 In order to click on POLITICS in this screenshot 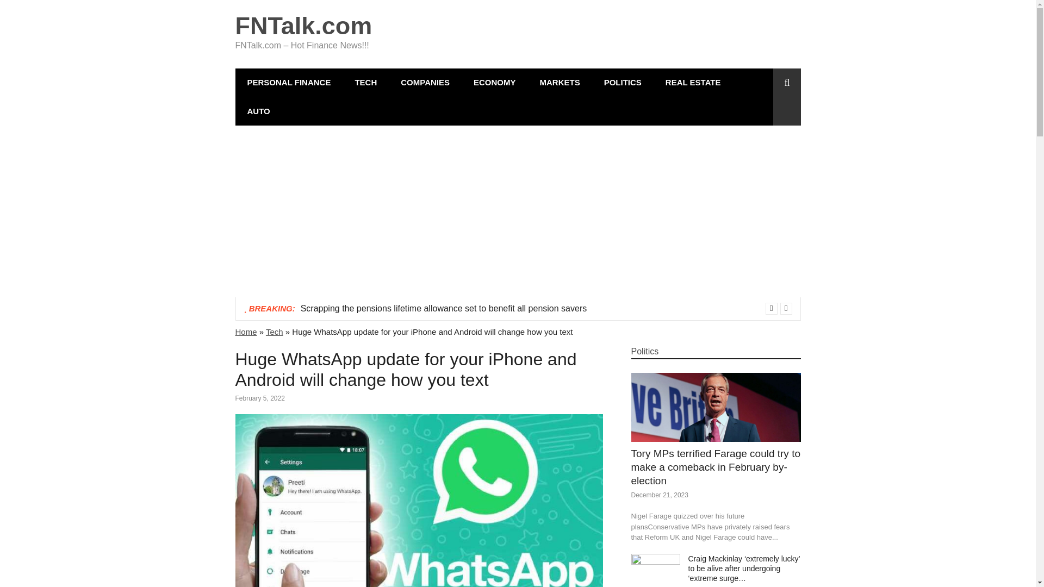, I will do `click(622, 83)`.